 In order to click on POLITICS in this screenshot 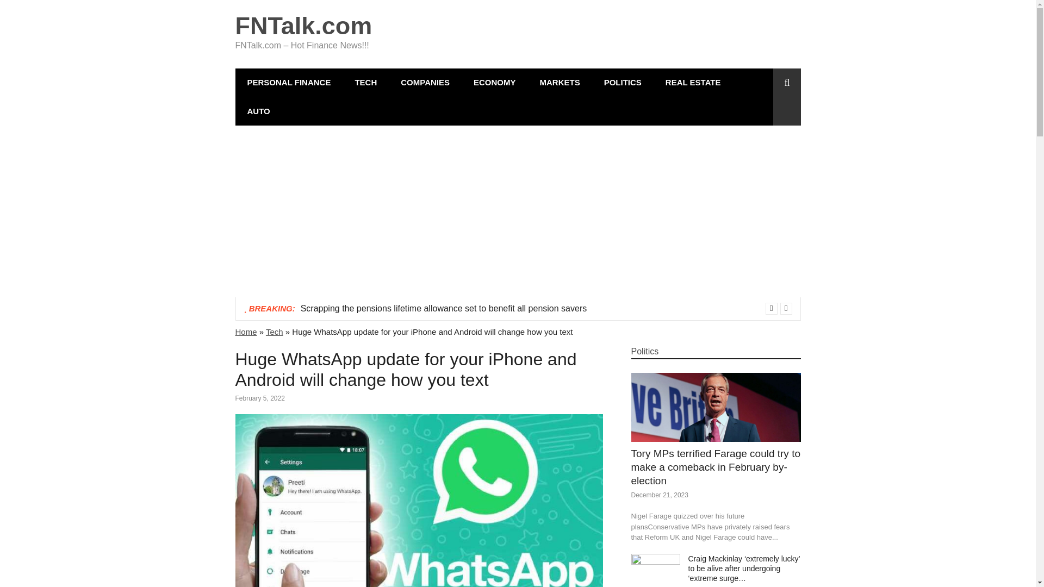, I will do `click(622, 83)`.